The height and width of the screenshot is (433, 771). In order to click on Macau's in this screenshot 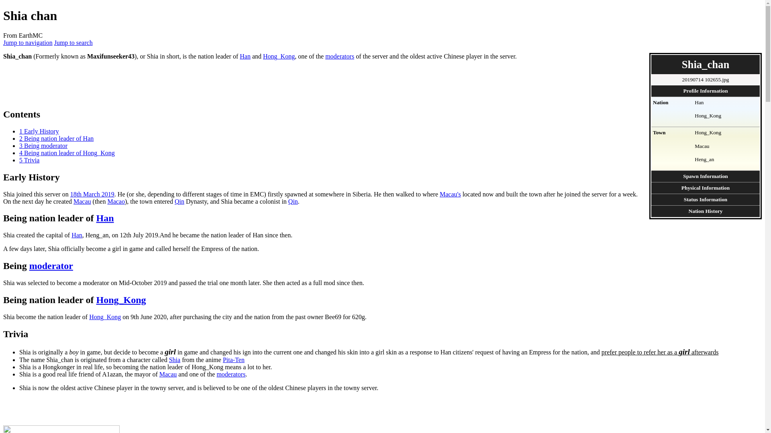, I will do `click(450, 194)`.